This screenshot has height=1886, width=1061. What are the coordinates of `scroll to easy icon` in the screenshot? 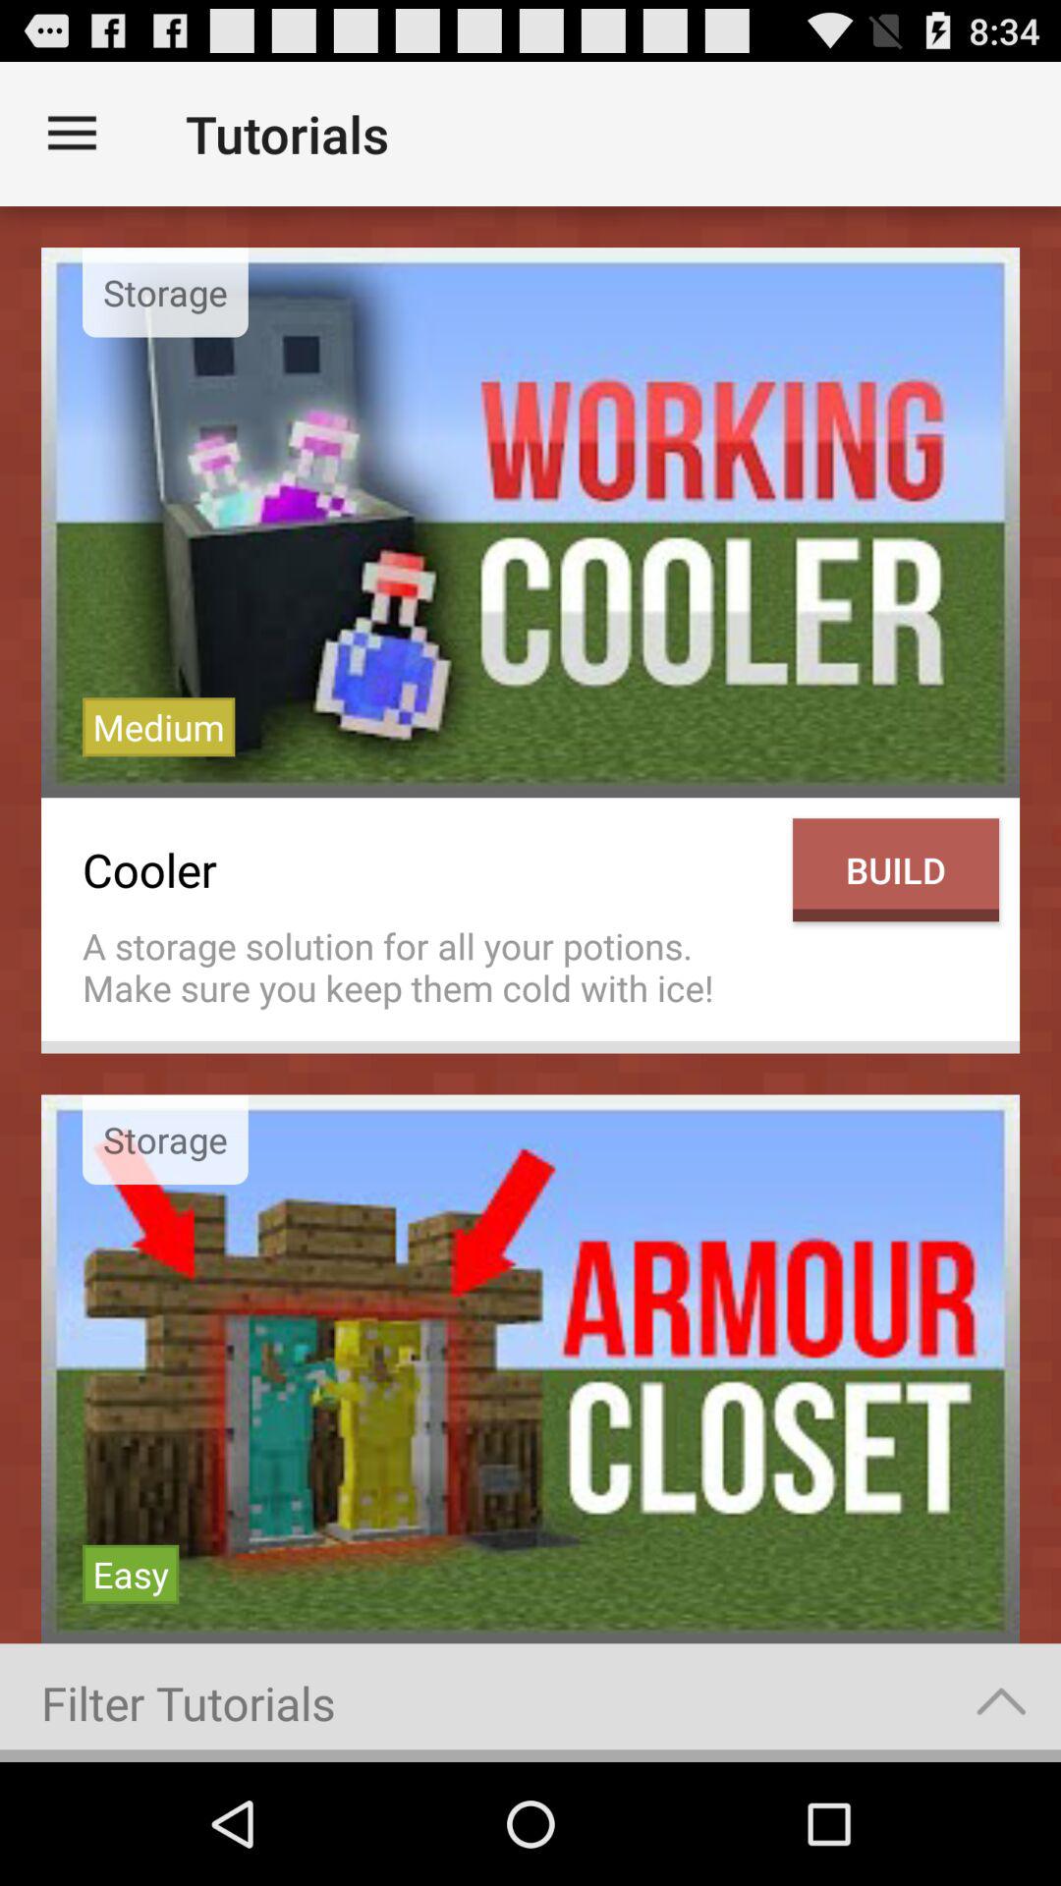 It's located at (131, 1574).